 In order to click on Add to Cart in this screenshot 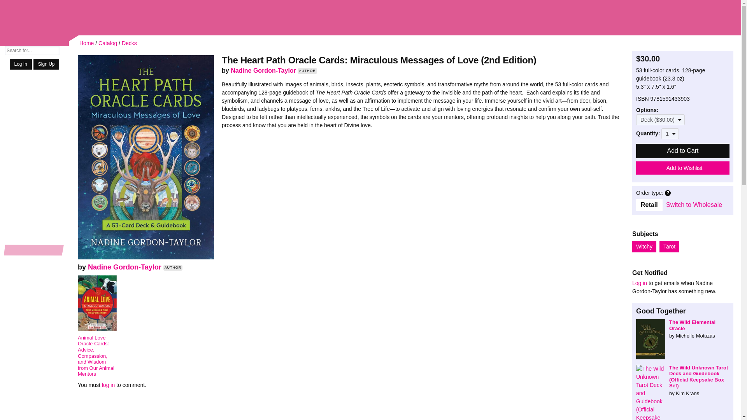, I will do `click(683, 151)`.